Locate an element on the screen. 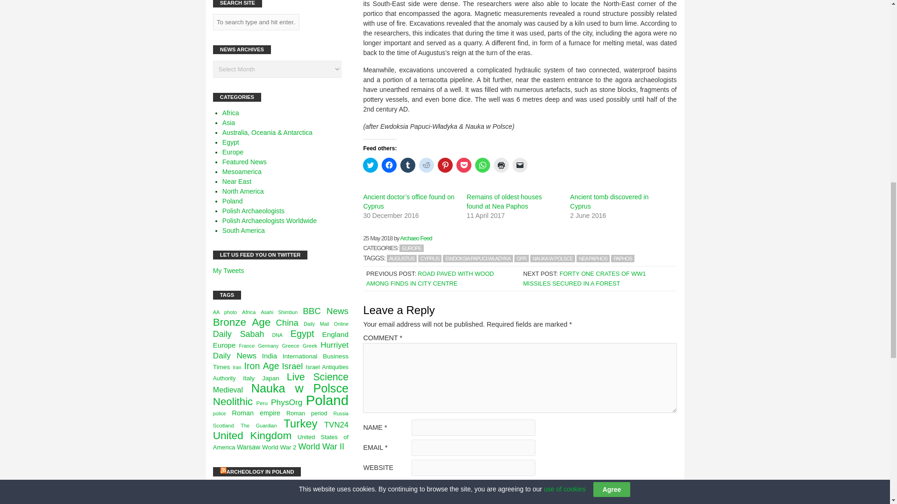 This screenshot has width=897, height=504. NEA PAPHOS is located at coordinates (593, 259).